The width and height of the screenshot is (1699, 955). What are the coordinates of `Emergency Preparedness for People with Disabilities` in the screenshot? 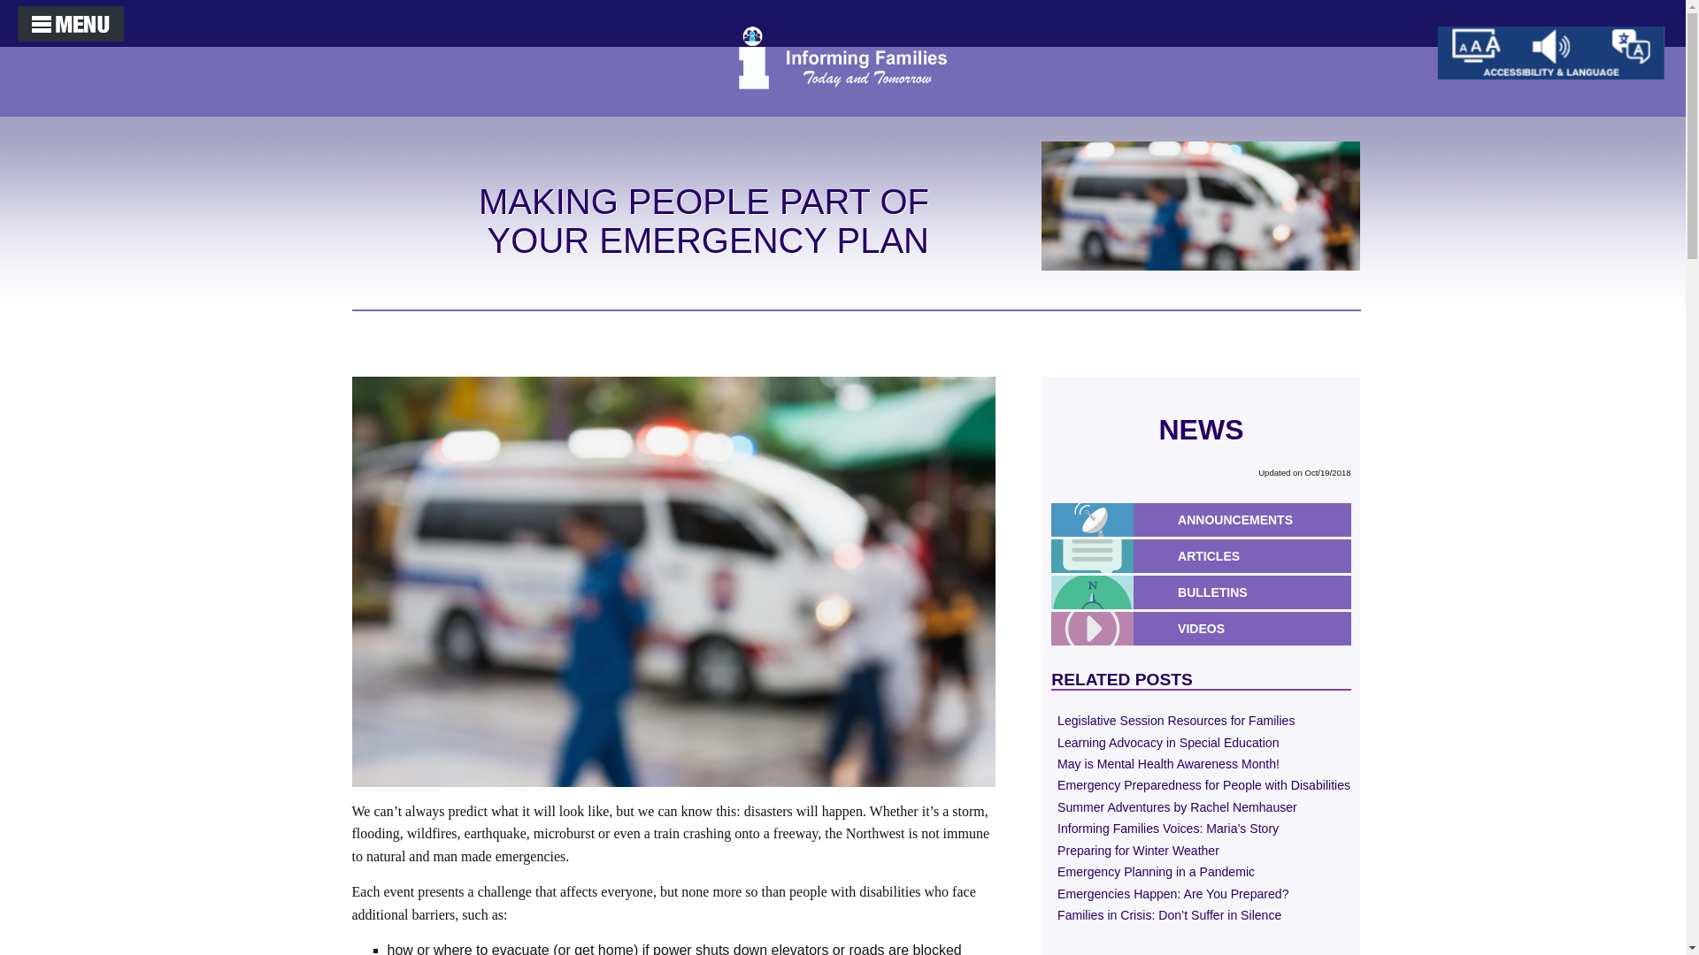 It's located at (1201, 787).